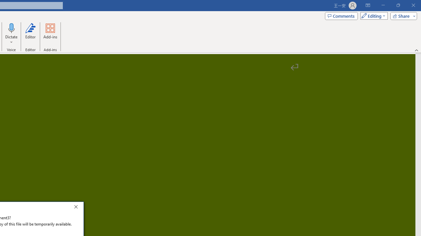 The image size is (421, 236). Describe the element at coordinates (12, 40) in the screenshot. I see `More Options` at that location.